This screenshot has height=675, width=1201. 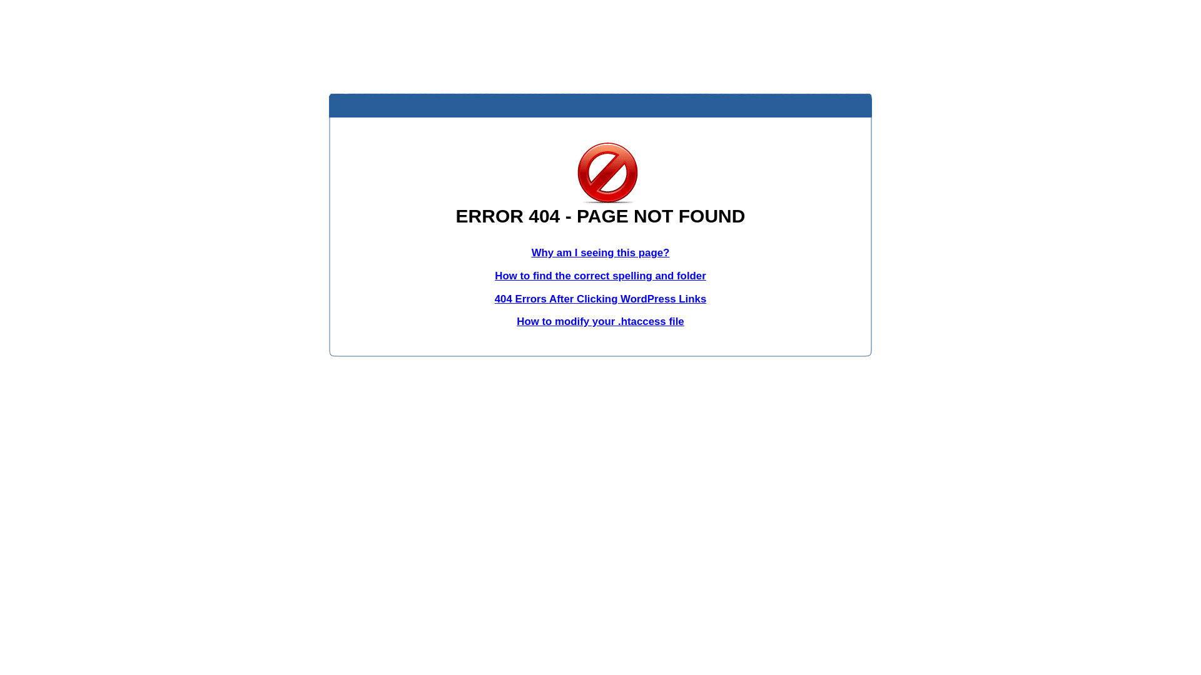 I want to click on 404 Errors After Clicking WordPress Links, so click(x=600, y=299).